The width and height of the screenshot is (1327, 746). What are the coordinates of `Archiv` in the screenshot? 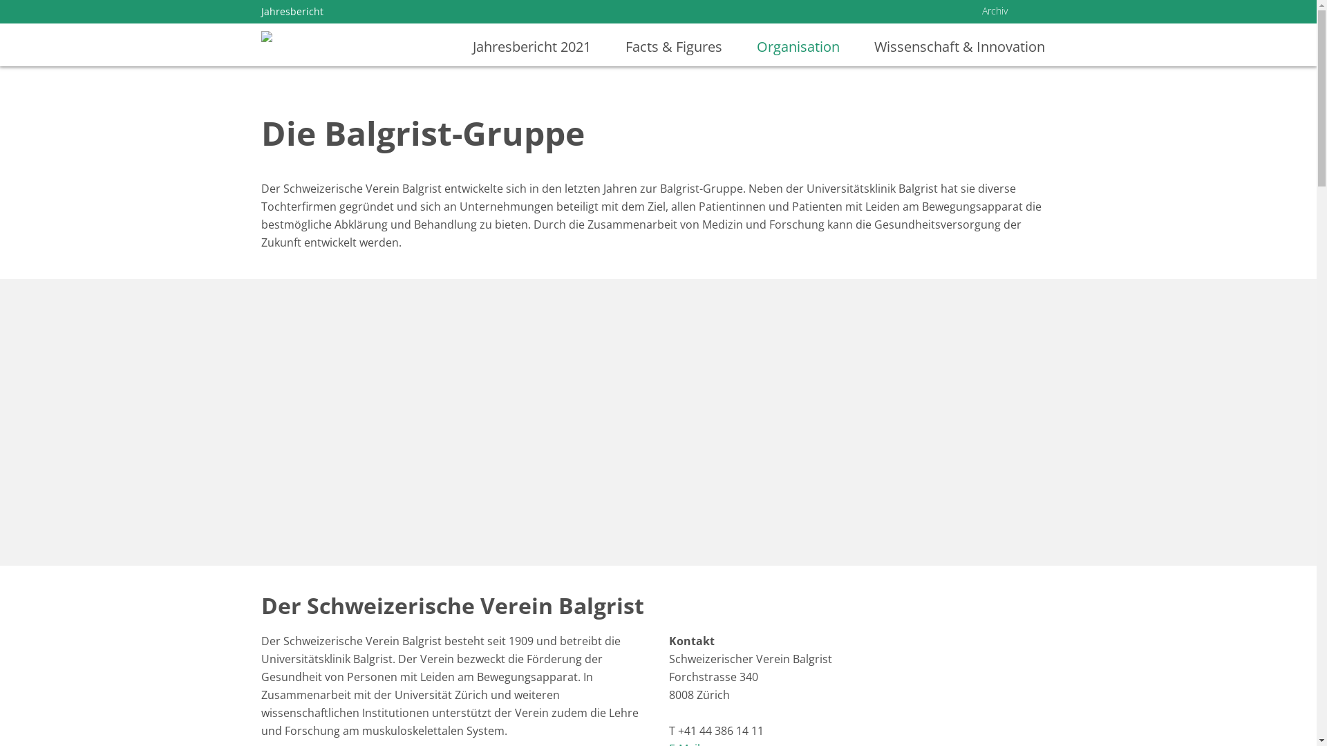 It's located at (994, 14).